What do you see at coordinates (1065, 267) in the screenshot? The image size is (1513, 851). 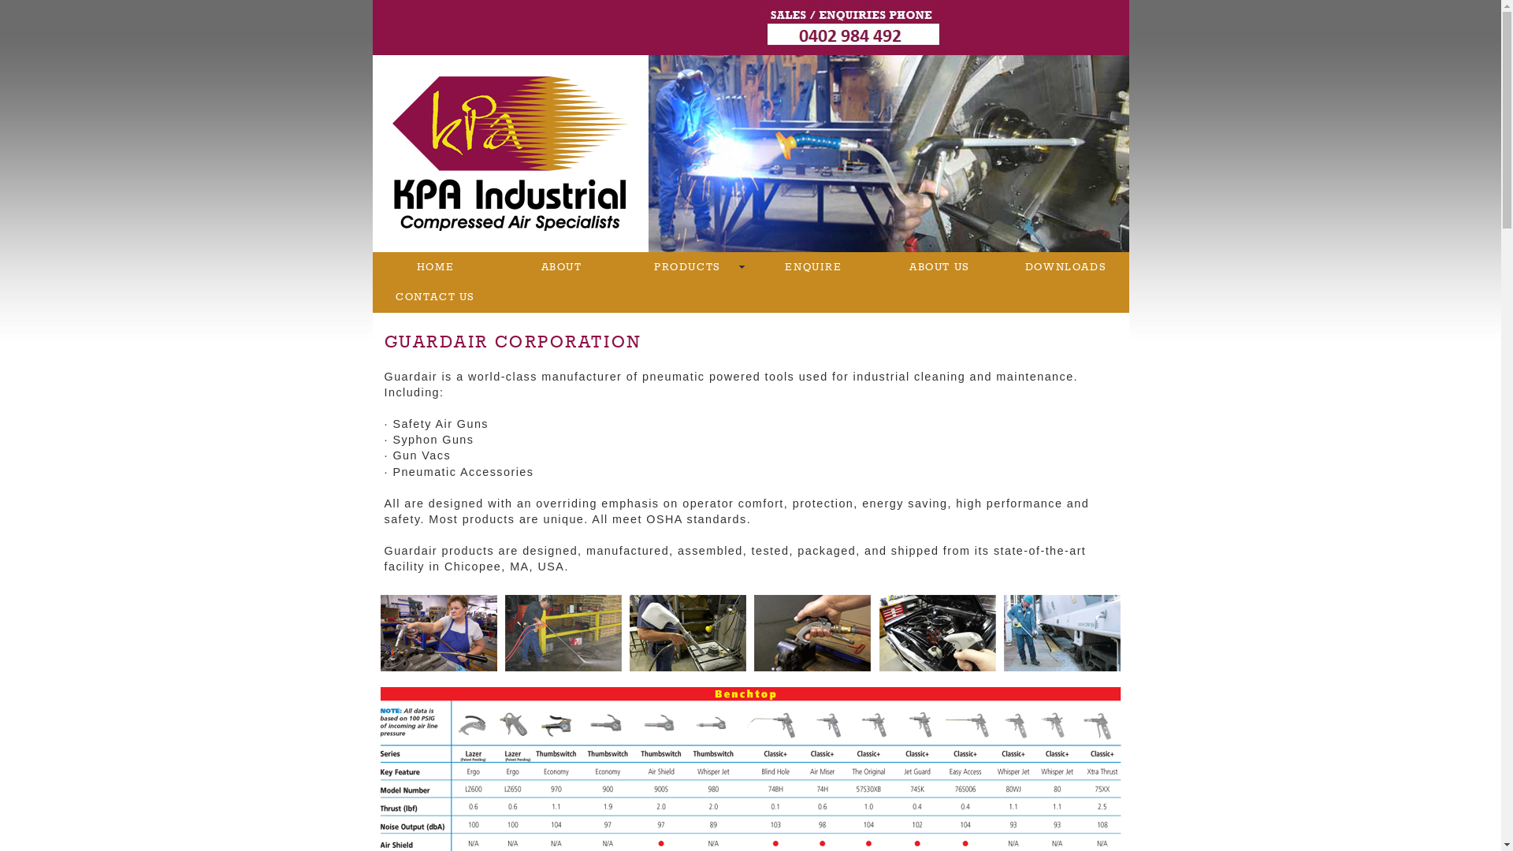 I see `DOWNLOADS` at bounding box center [1065, 267].